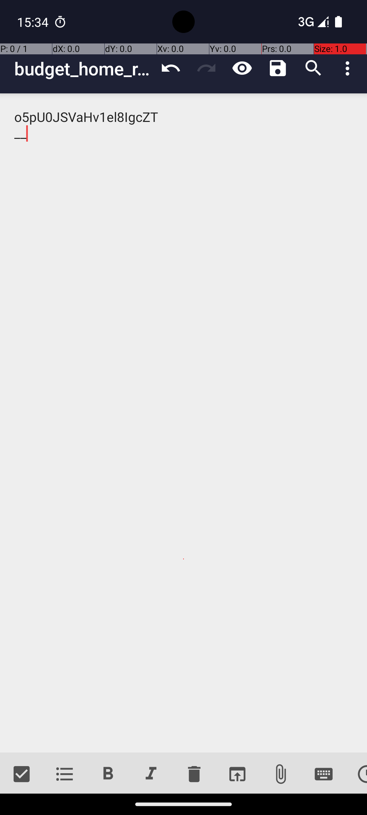 The width and height of the screenshot is (367, 815). I want to click on budget_home_renovation_final, so click(84, 69).